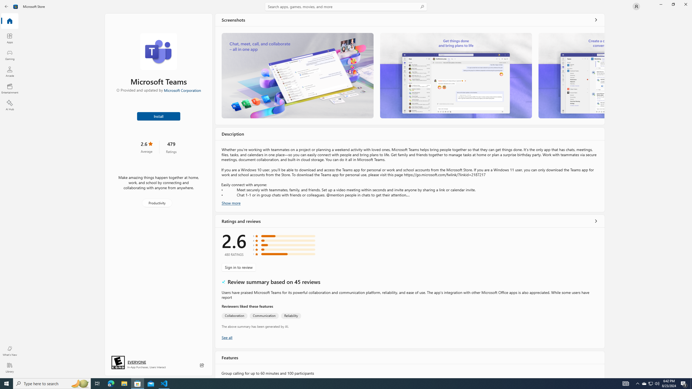  What do you see at coordinates (6, 6) in the screenshot?
I see `Back` at bounding box center [6, 6].